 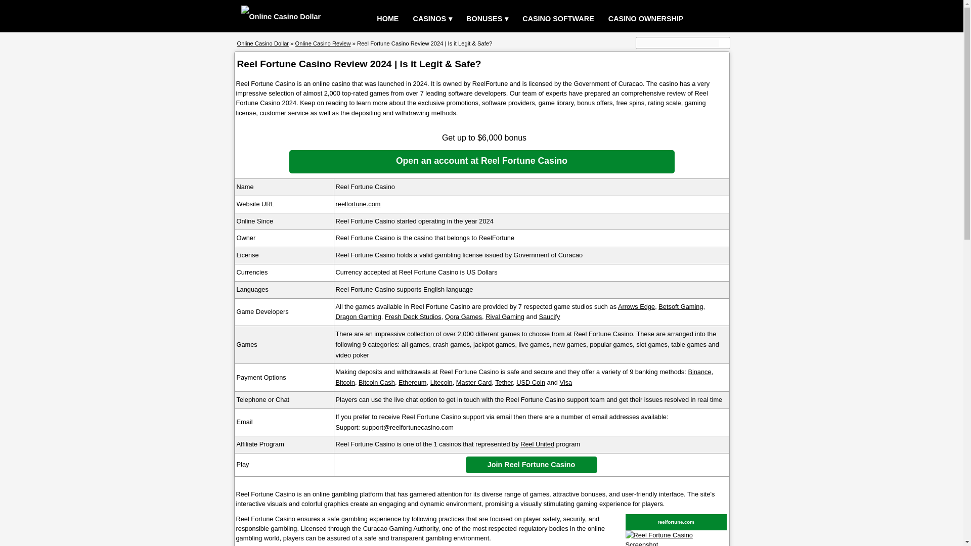 What do you see at coordinates (505, 316) in the screenshot?
I see `Rival Gaming` at bounding box center [505, 316].